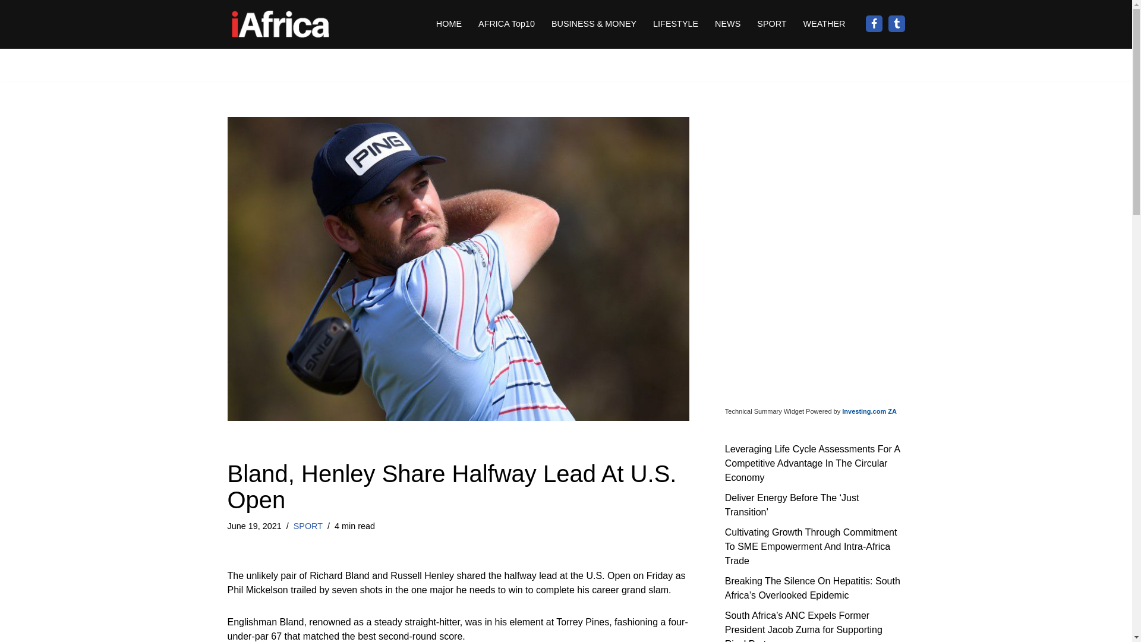  I want to click on Skip to content, so click(9, 25).